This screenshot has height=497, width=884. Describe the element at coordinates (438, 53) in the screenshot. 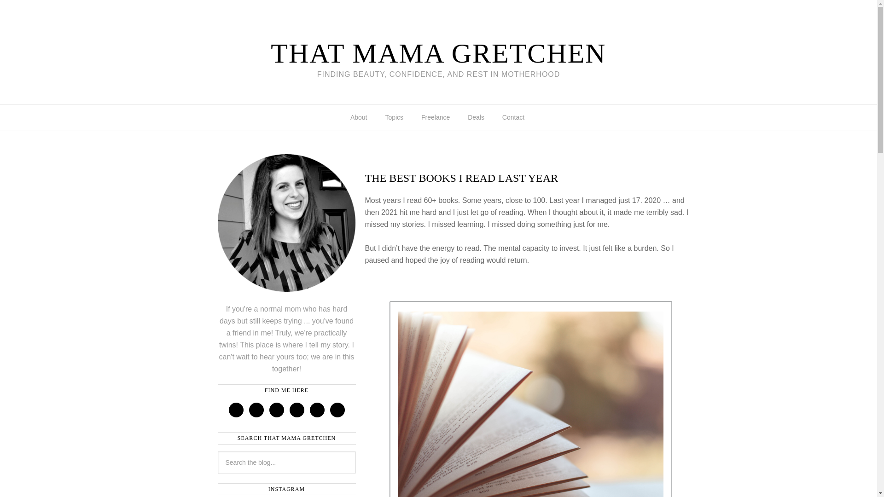

I see `THAT MAMA GRETCHEN` at that location.